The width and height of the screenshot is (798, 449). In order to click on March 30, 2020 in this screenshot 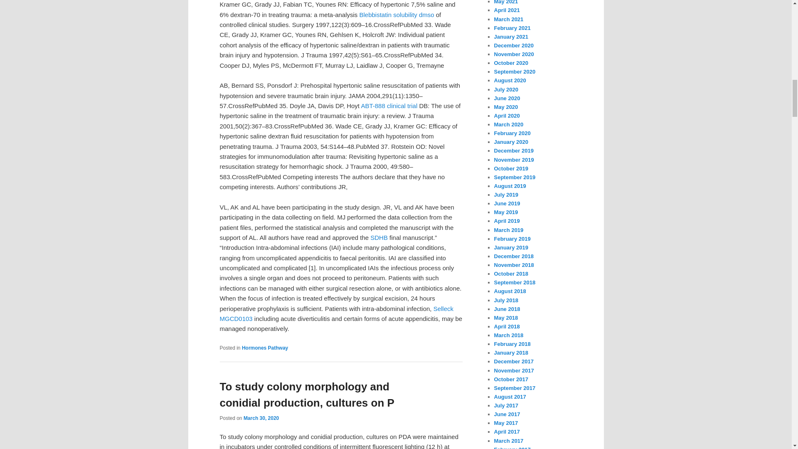, I will do `click(261, 418)`.